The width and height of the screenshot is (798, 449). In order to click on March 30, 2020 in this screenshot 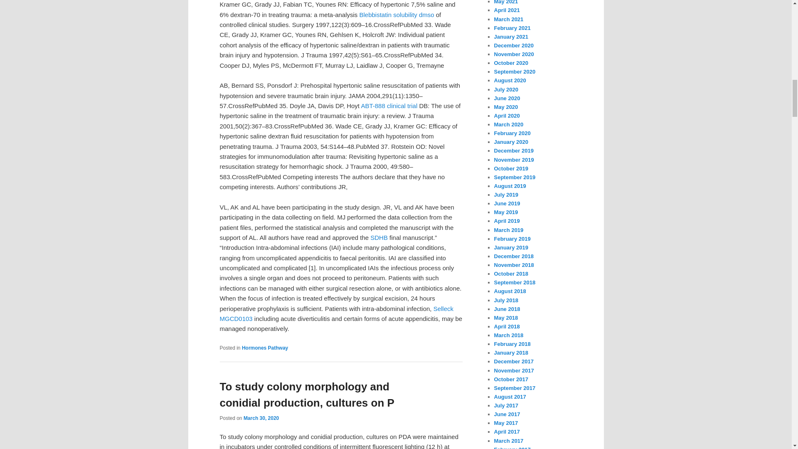, I will do `click(261, 418)`.